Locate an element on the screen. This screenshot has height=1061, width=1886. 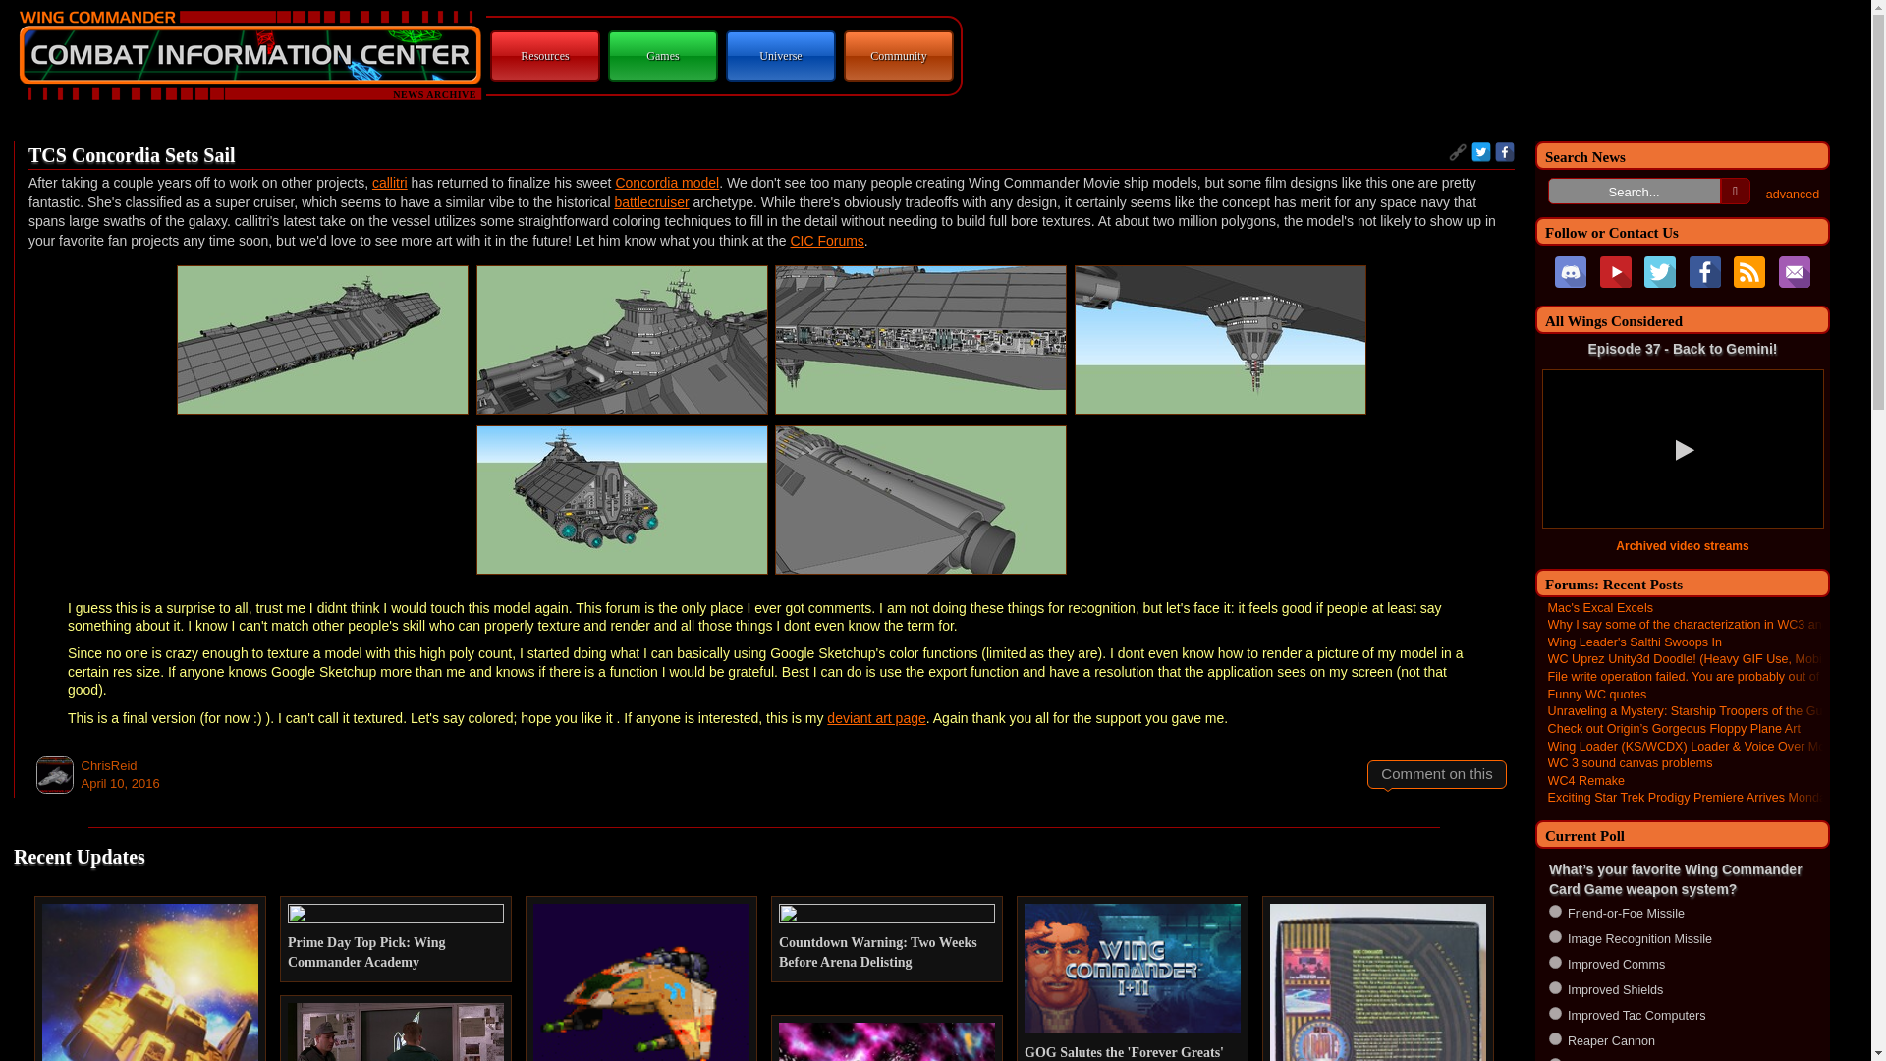
Share on Facebook is located at coordinates (1505, 151).